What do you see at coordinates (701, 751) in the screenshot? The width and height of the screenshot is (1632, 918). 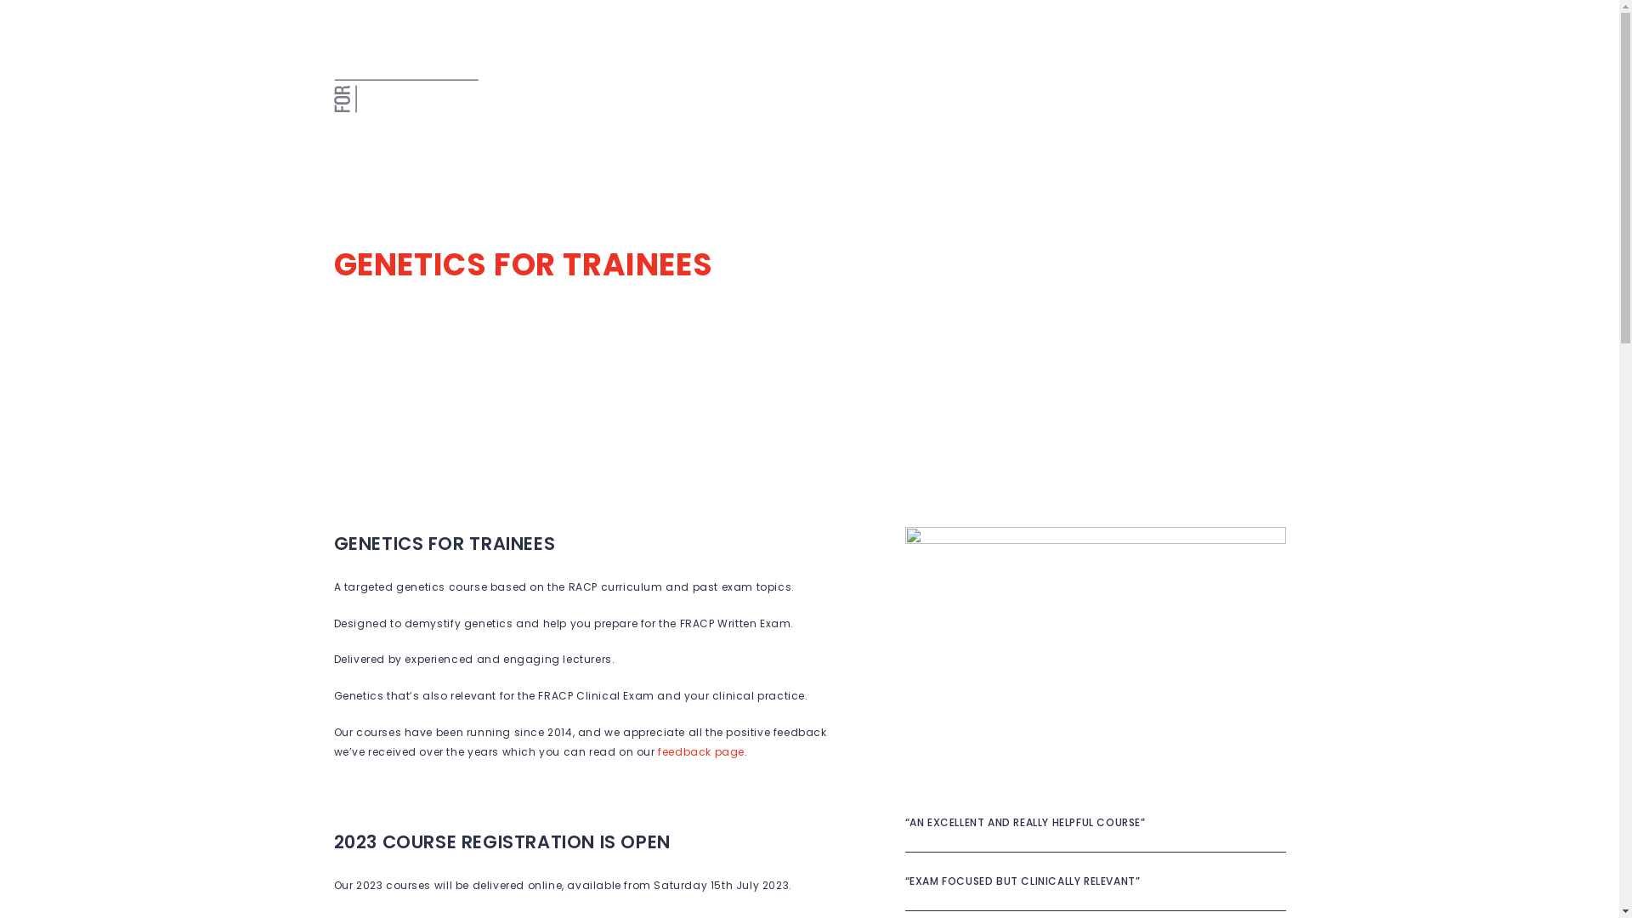 I see `feedback page` at bounding box center [701, 751].